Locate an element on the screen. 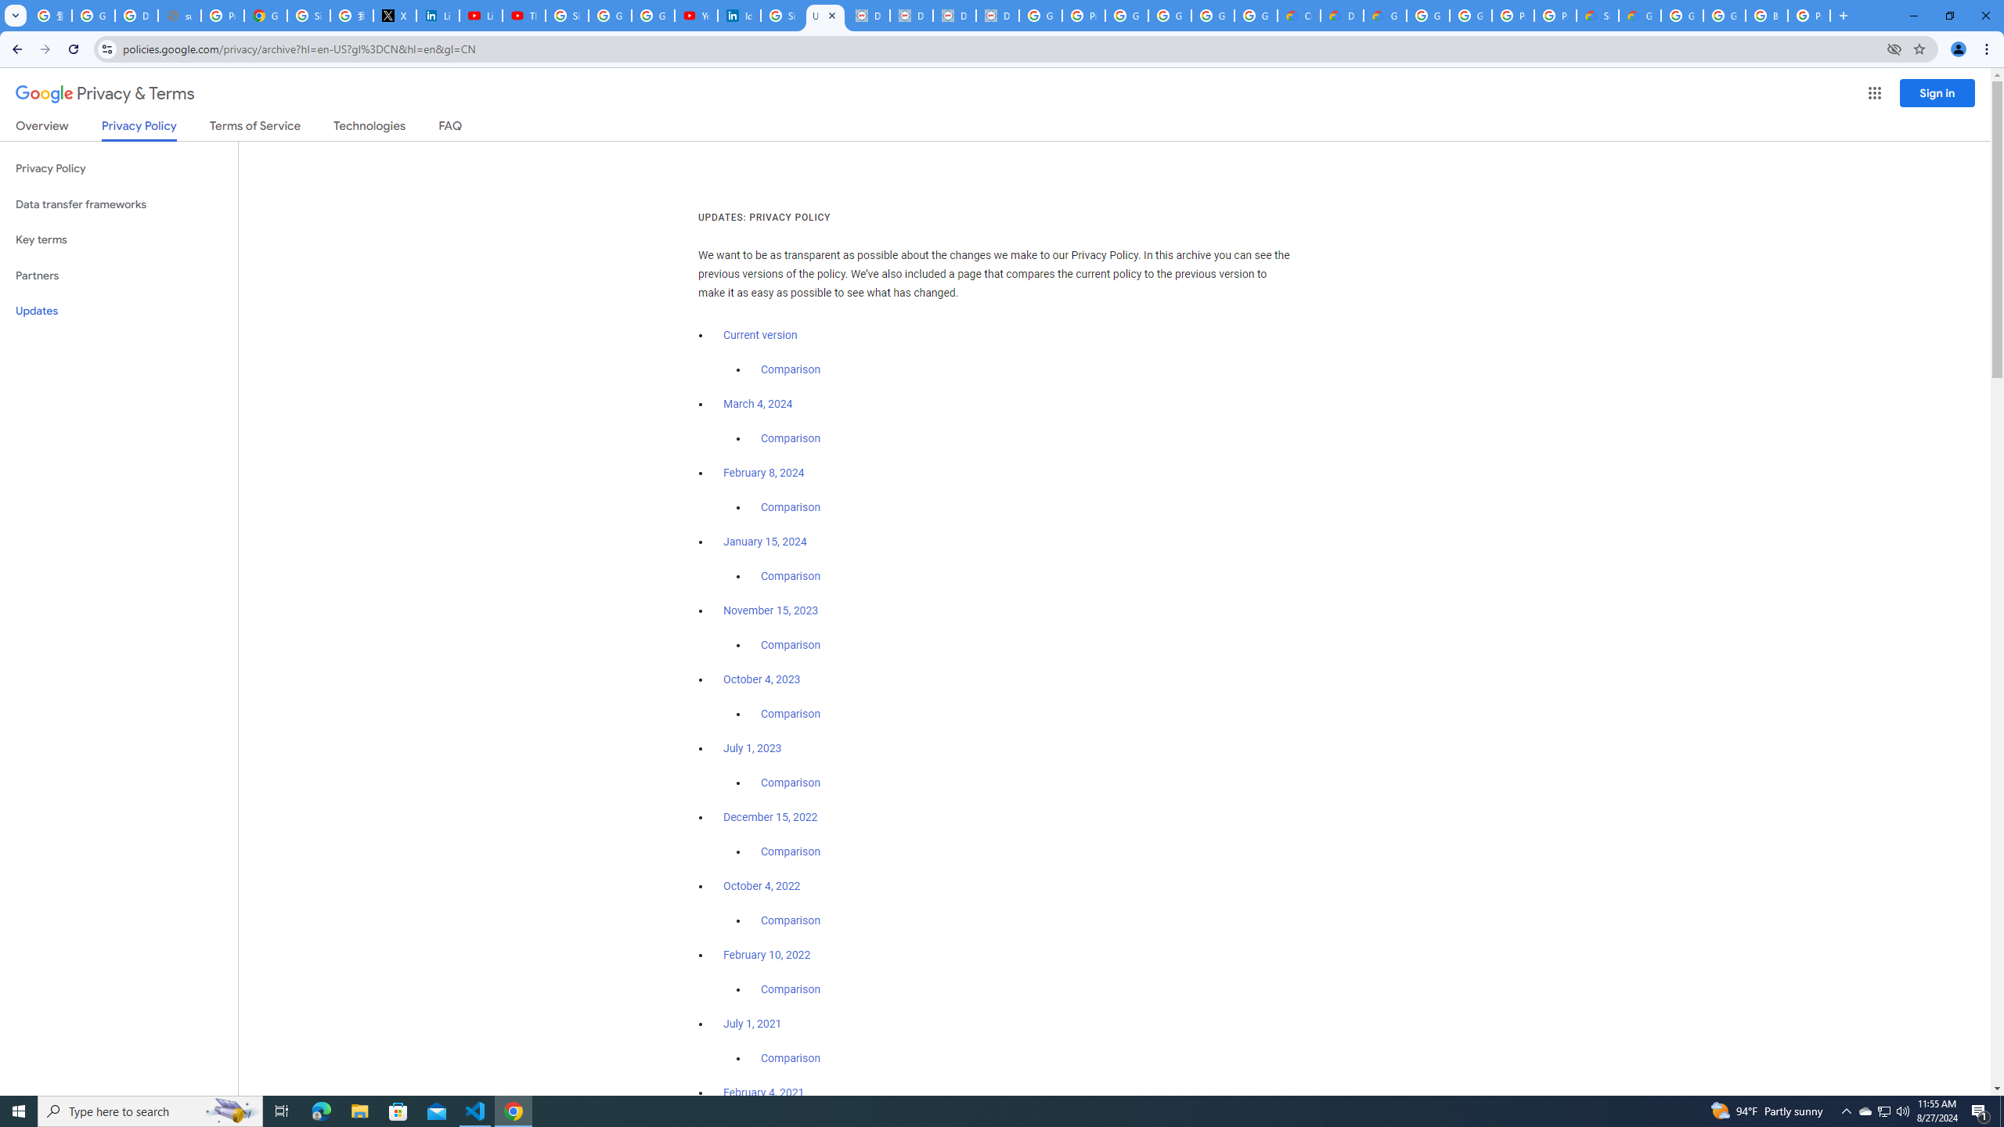  Gemini for Business and Developers | Google Cloud is located at coordinates (1384, 16).